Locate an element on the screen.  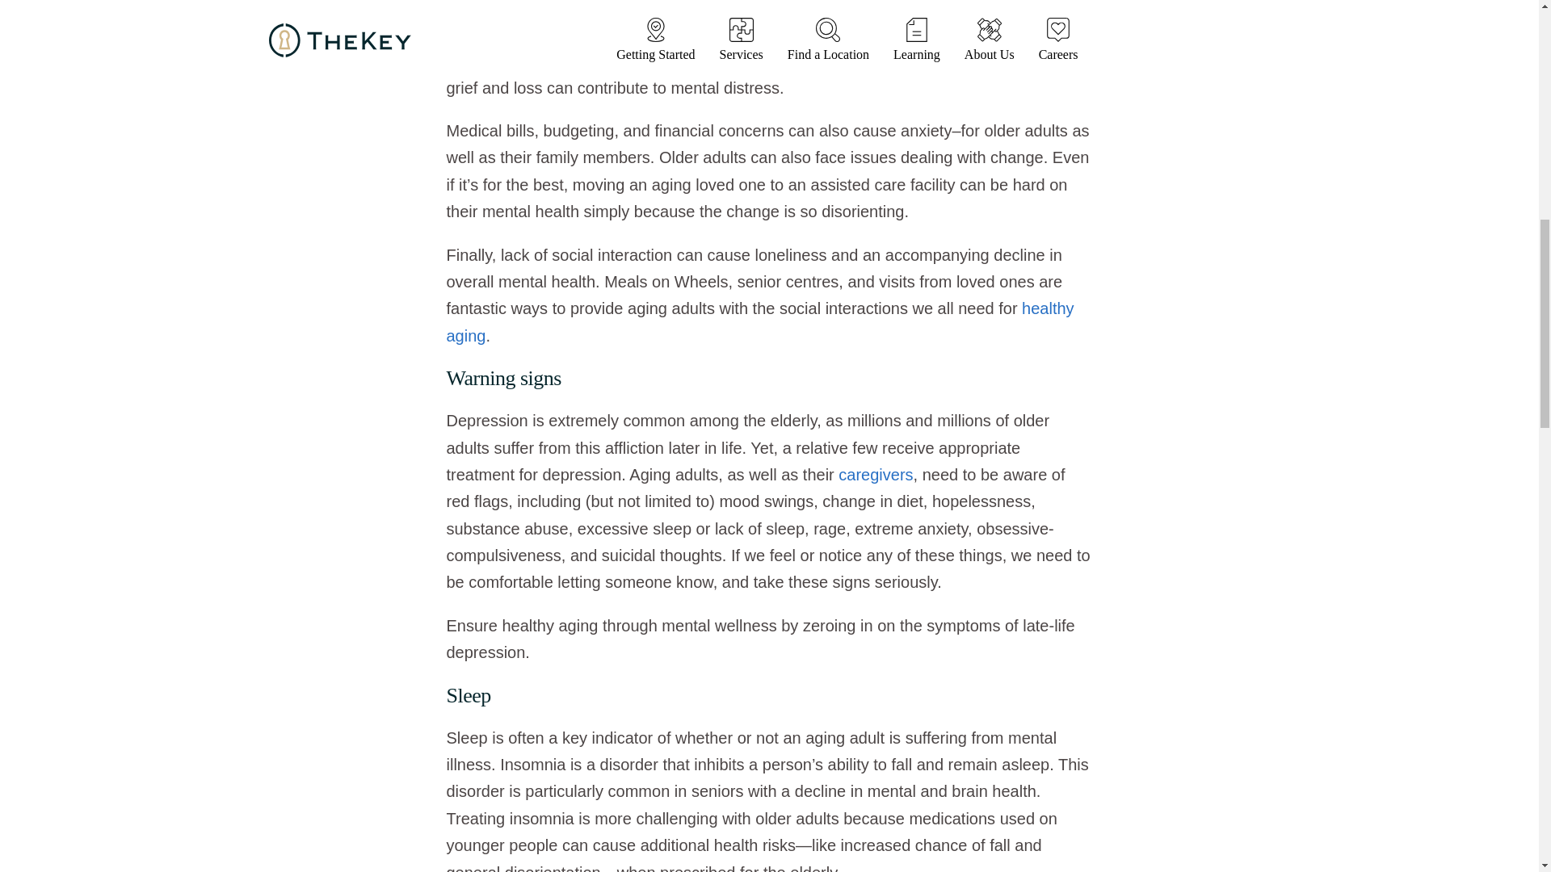
healthy aging is located at coordinates (759, 321).